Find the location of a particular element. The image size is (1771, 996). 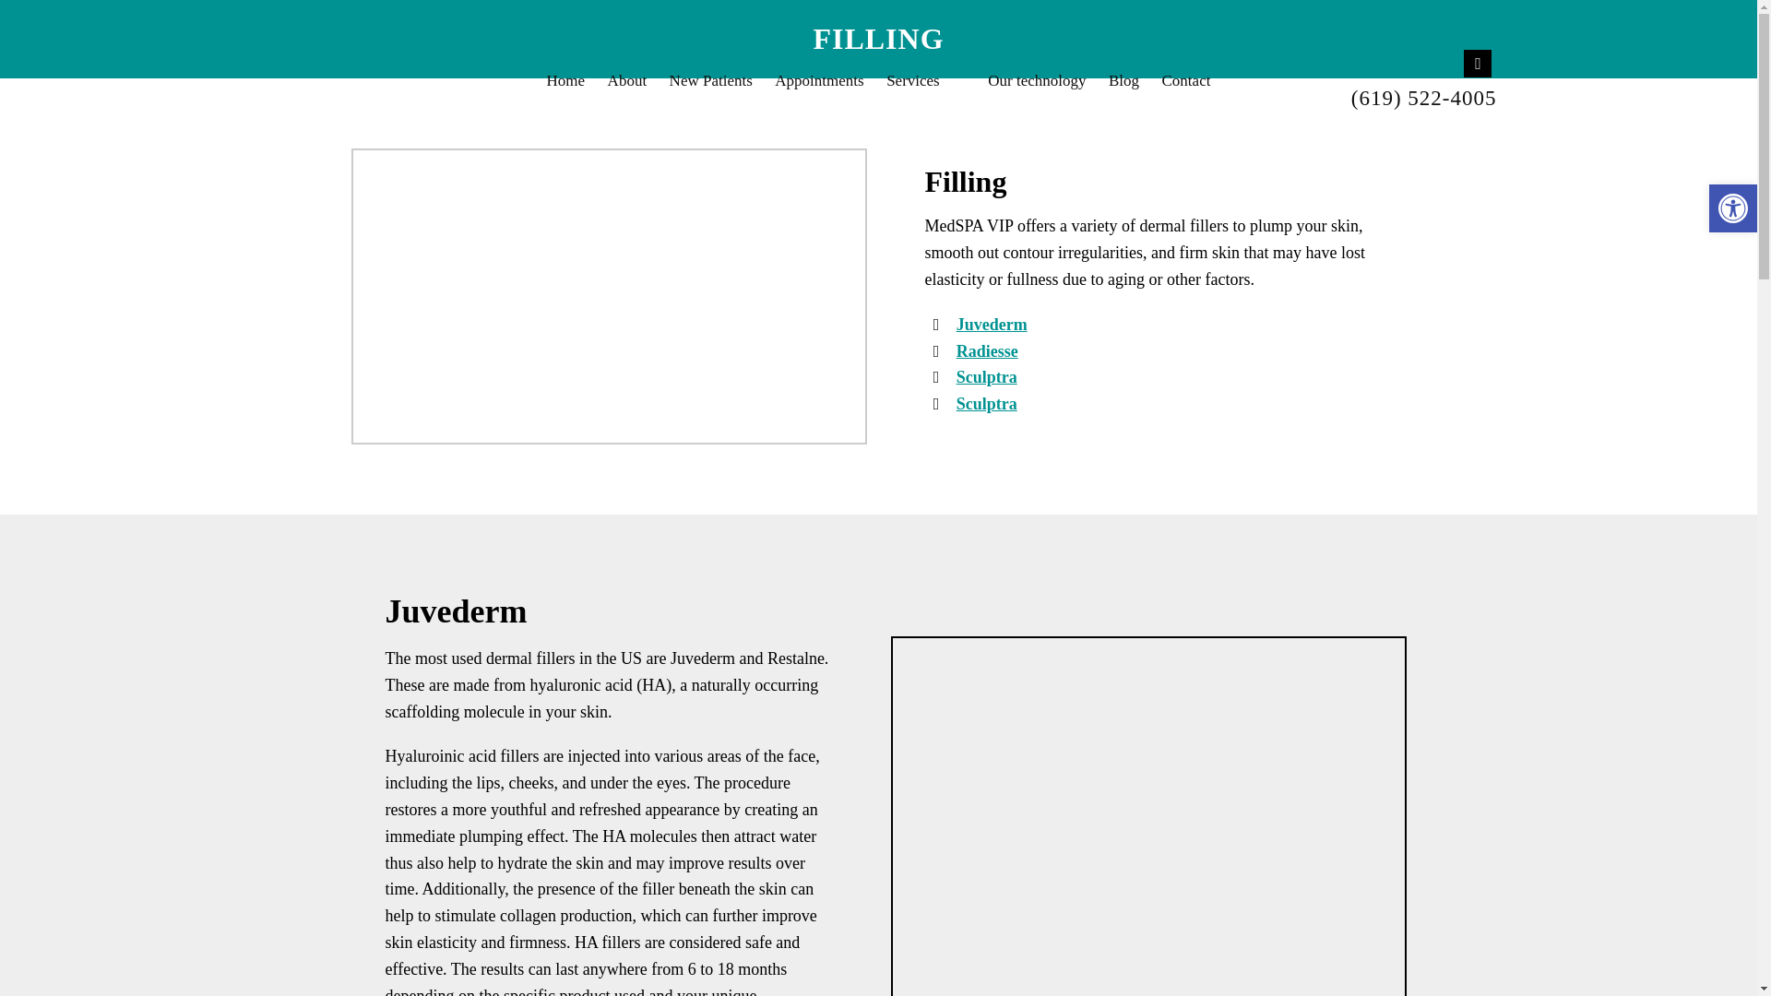

Juvederm is located at coordinates (991, 325).